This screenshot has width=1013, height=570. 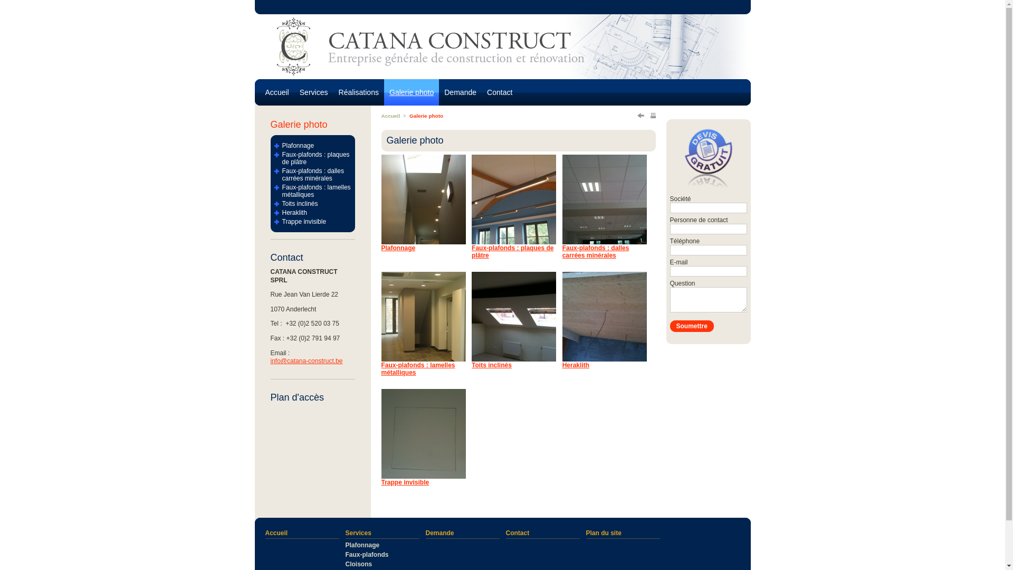 I want to click on Cloisons, so click(x=382, y=564).